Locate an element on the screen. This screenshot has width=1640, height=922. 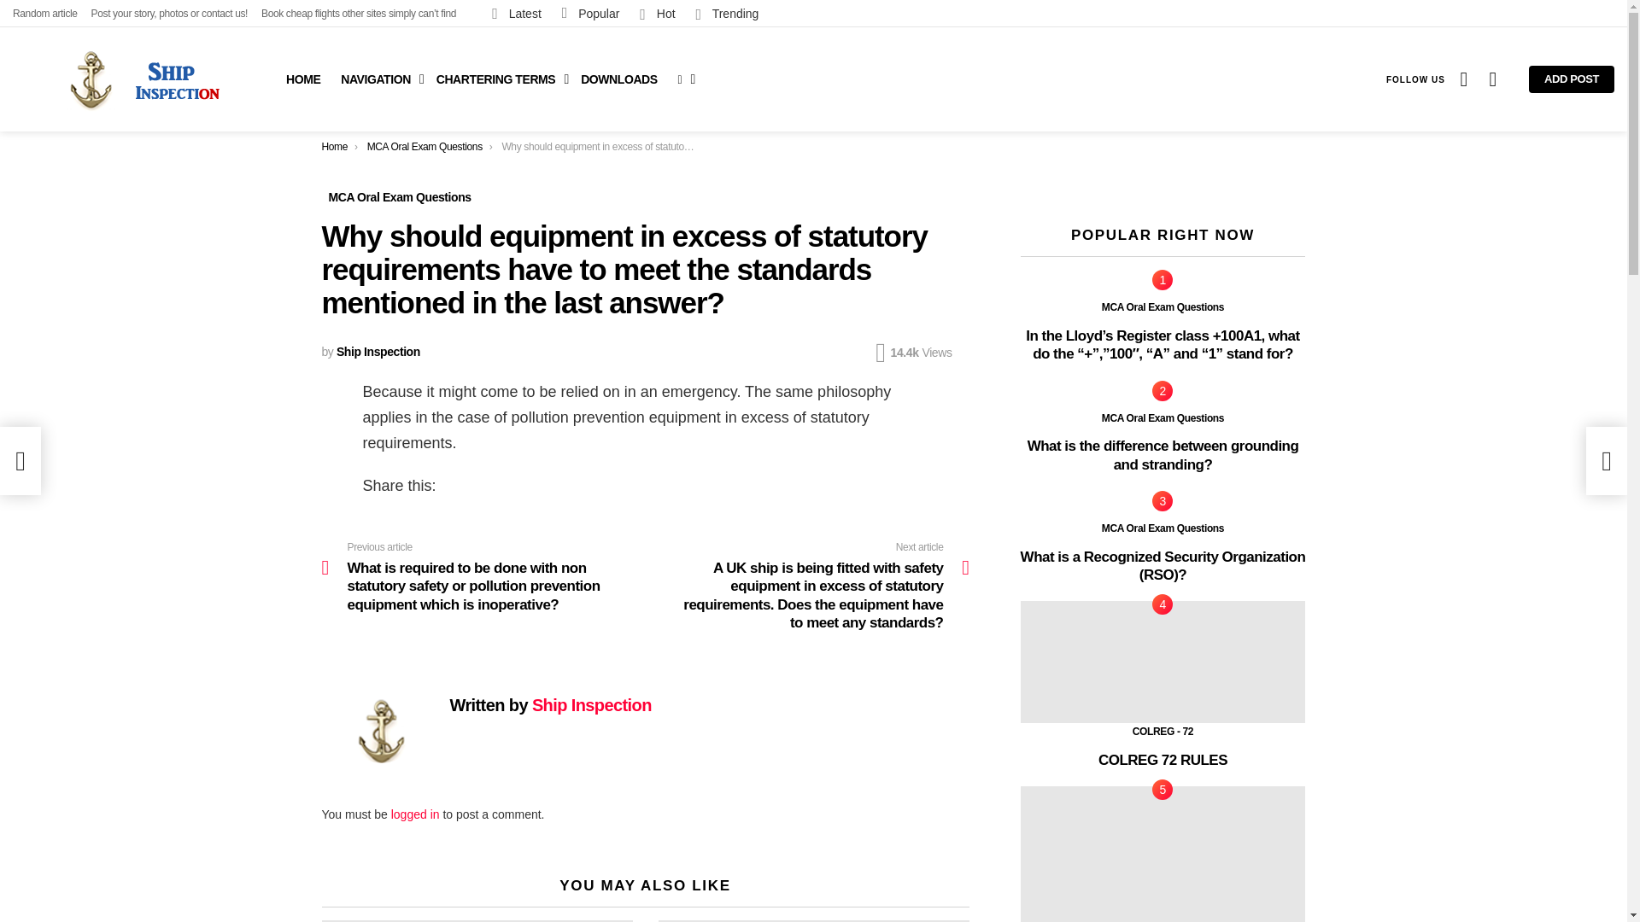
Trending is located at coordinates (727, 13).